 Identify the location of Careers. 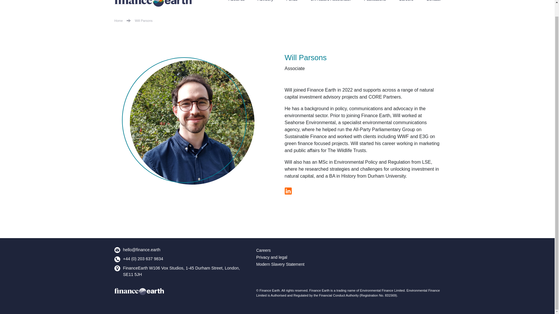
(263, 250).